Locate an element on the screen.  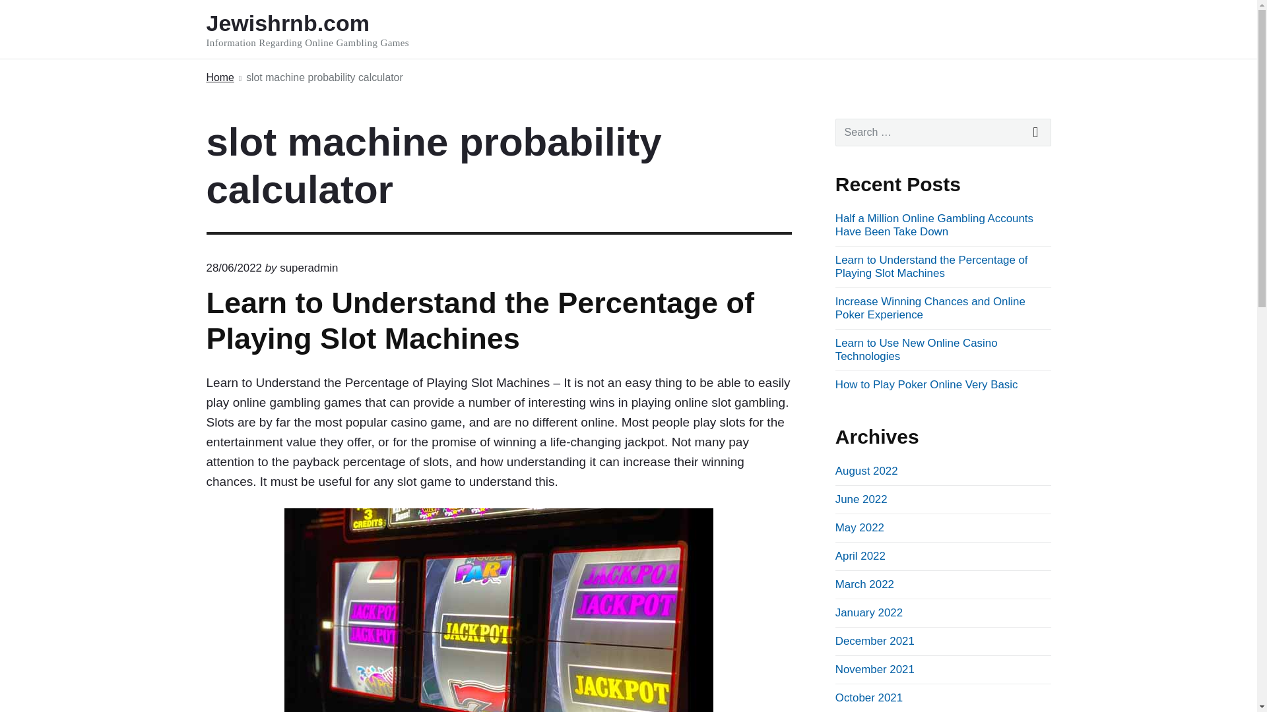
April 2022 is located at coordinates (861, 556).